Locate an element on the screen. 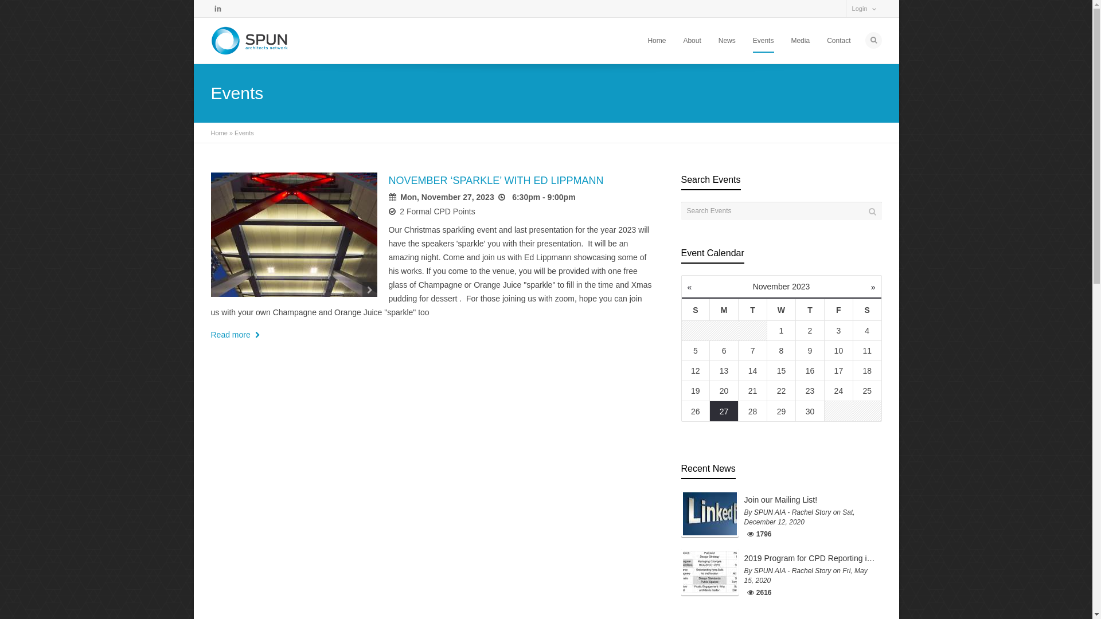  About is located at coordinates (692, 41).